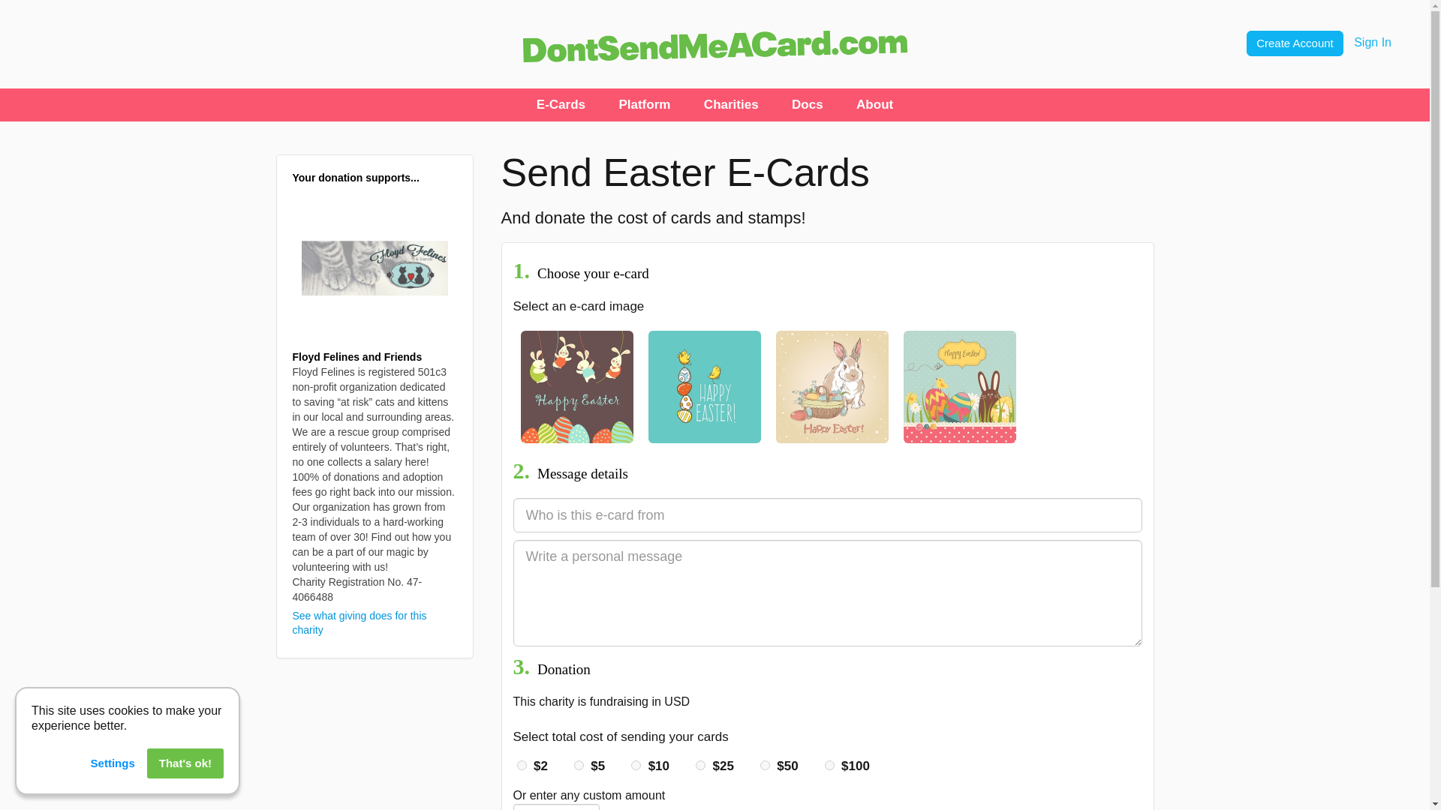  Describe the element at coordinates (1294, 43) in the screenshot. I see `Create Account` at that location.